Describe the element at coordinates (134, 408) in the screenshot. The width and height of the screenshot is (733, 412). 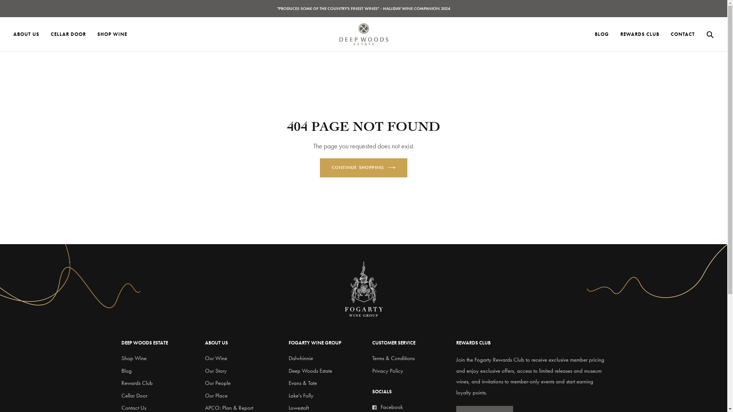
I see `Contact Us` at that location.